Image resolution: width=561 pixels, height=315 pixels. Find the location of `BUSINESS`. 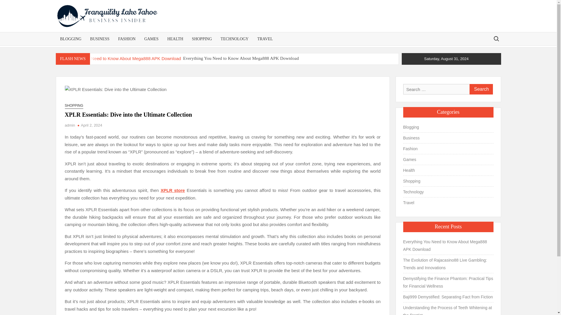

BUSINESS is located at coordinates (100, 39).